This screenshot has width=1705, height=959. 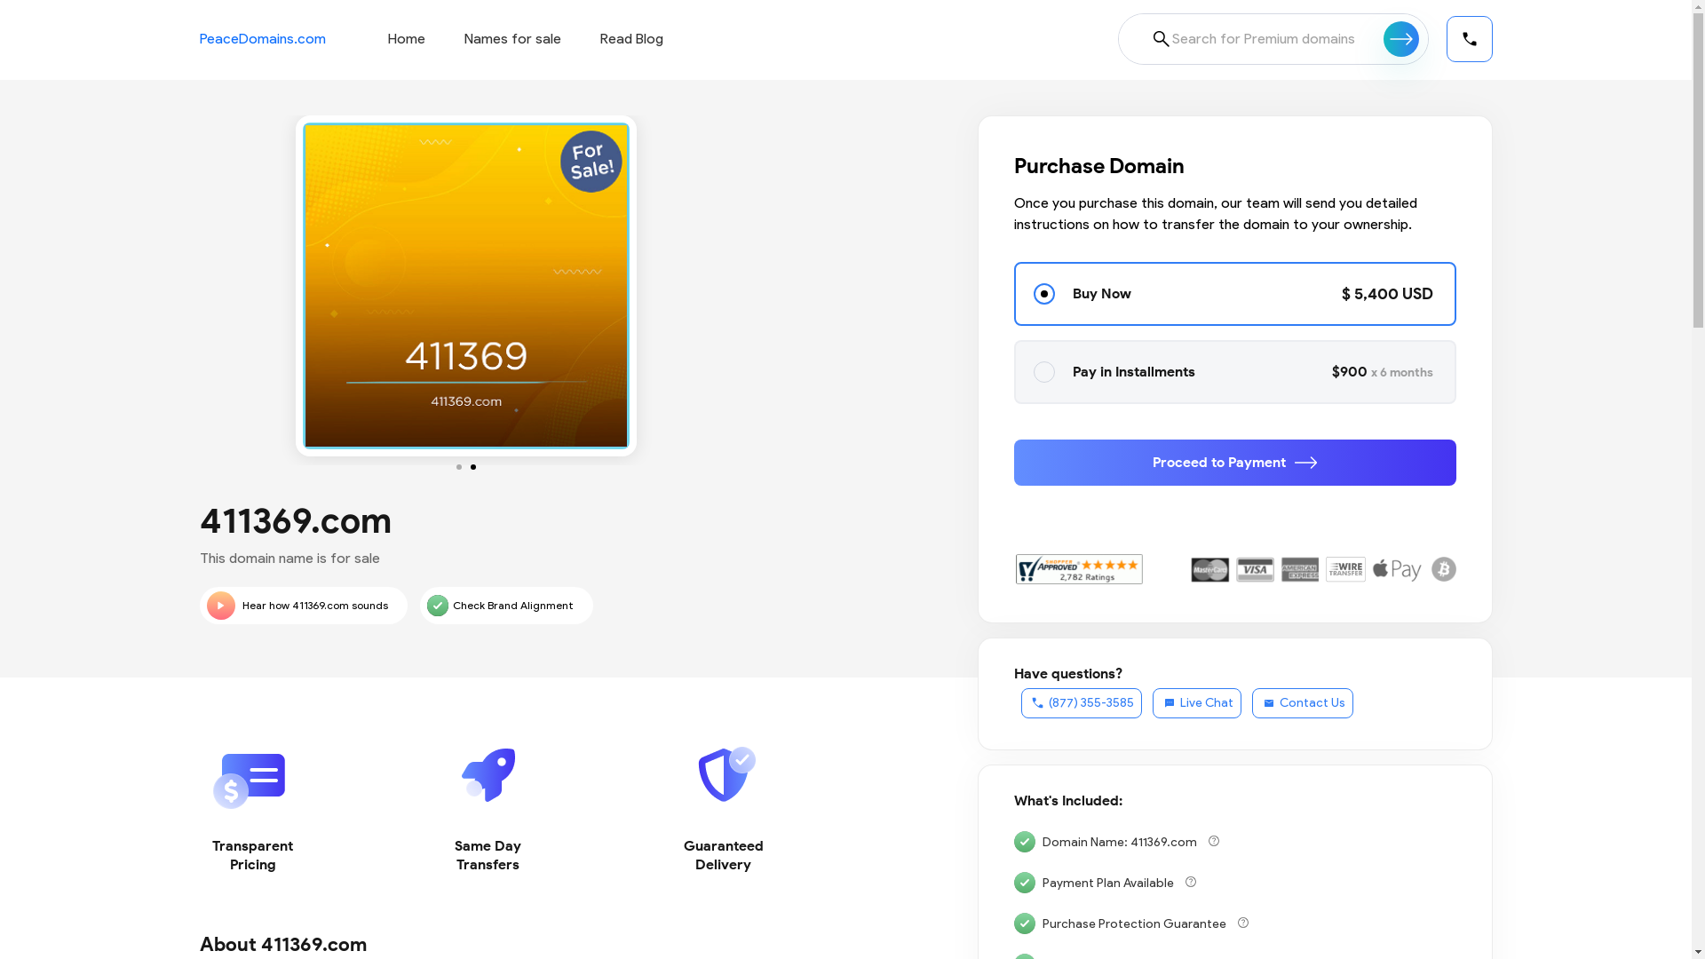 I want to click on Read Blog, so click(x=632, y=39).